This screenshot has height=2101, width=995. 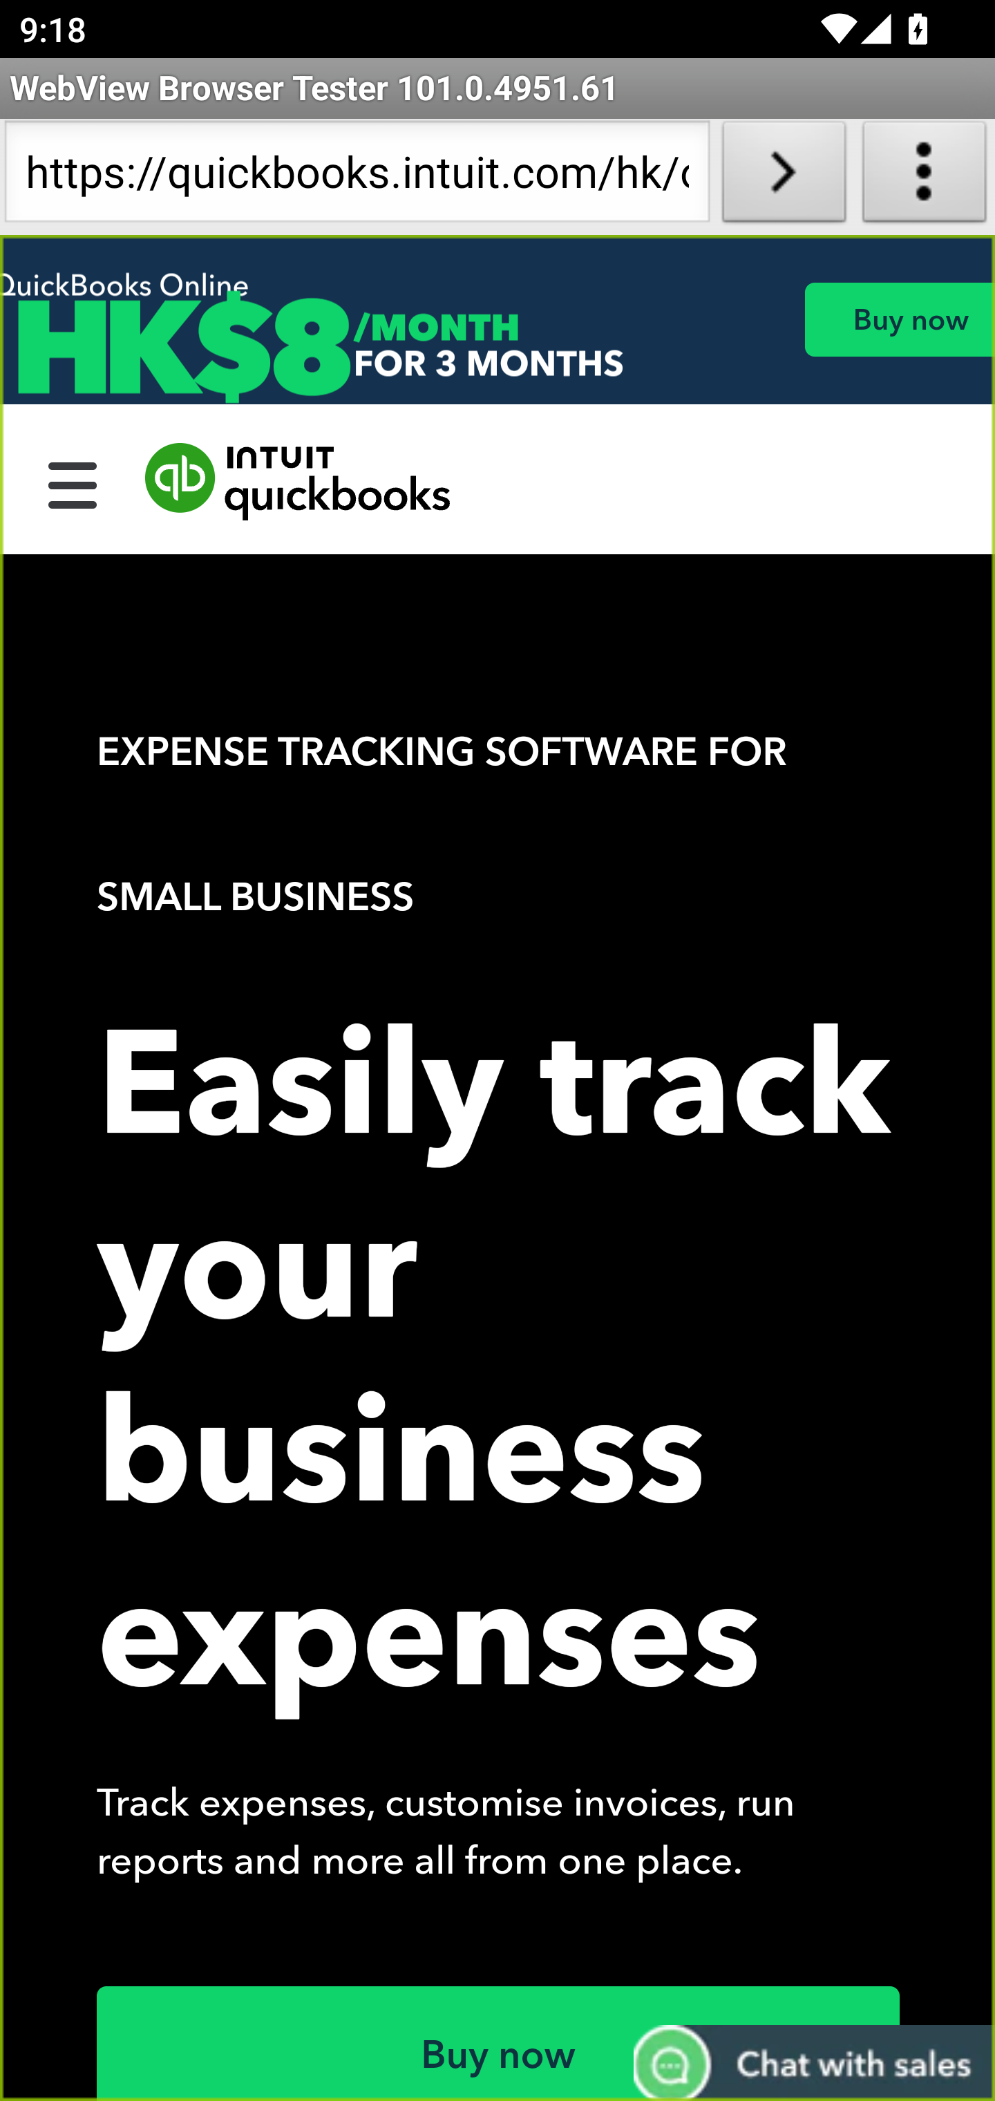 I want to click on Buy now, so click(x=499, y=2043).